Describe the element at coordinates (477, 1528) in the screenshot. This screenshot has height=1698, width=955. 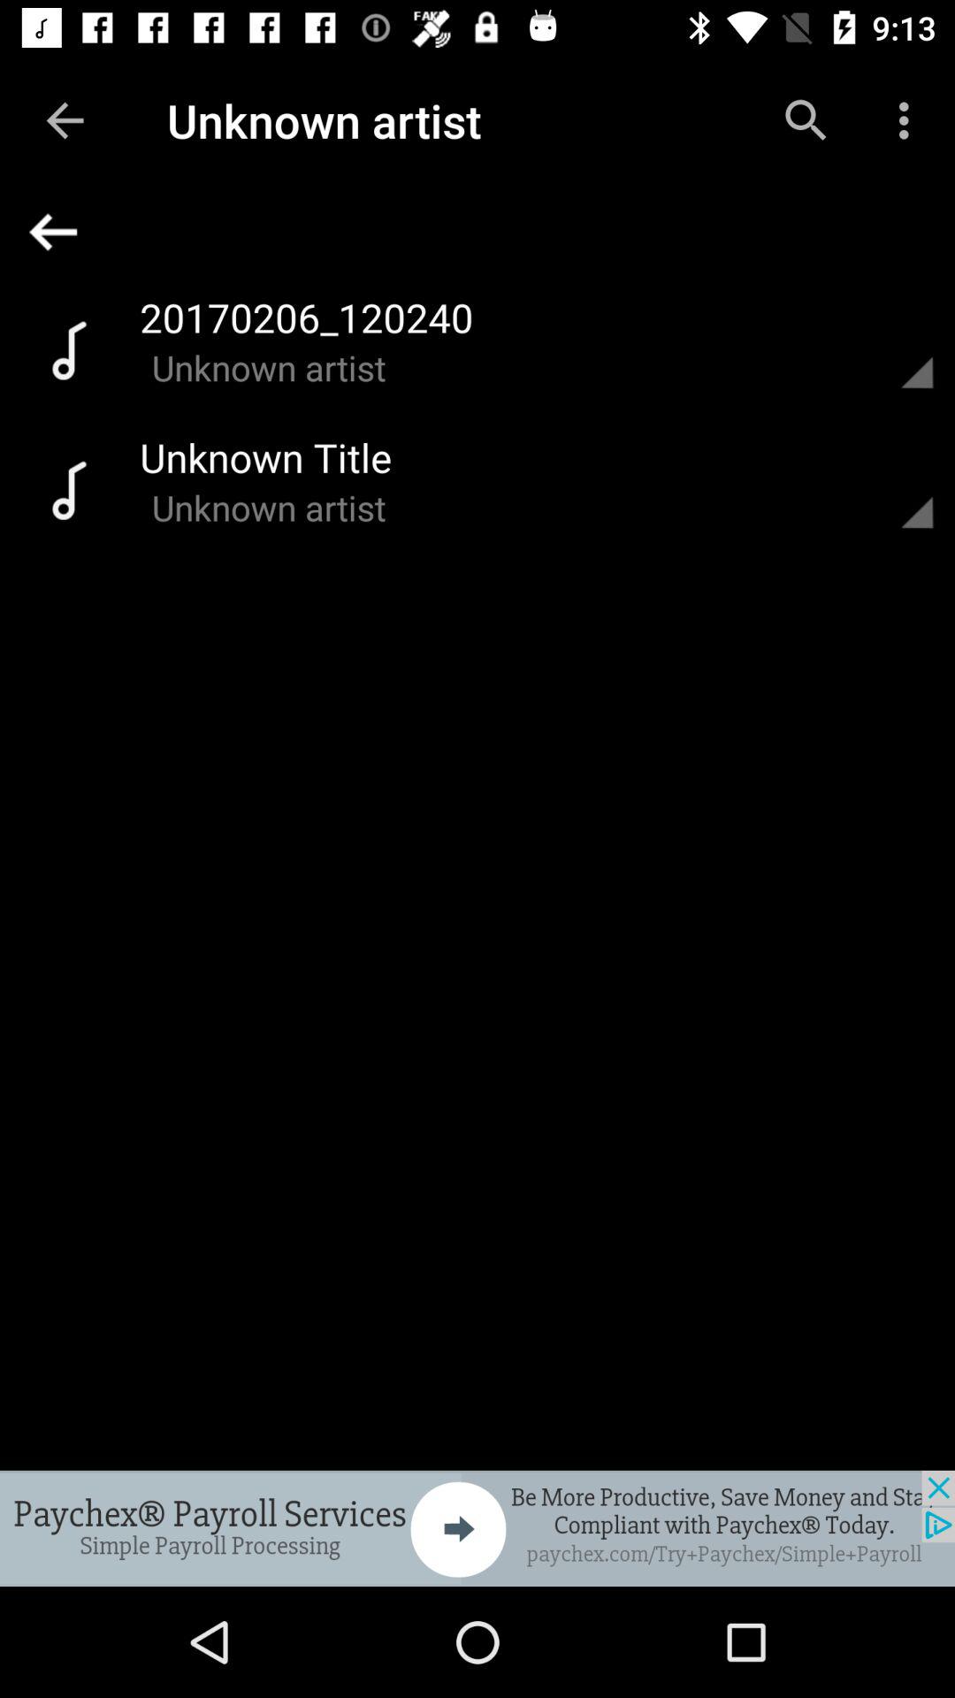
I see `click on advertisement` at that location.